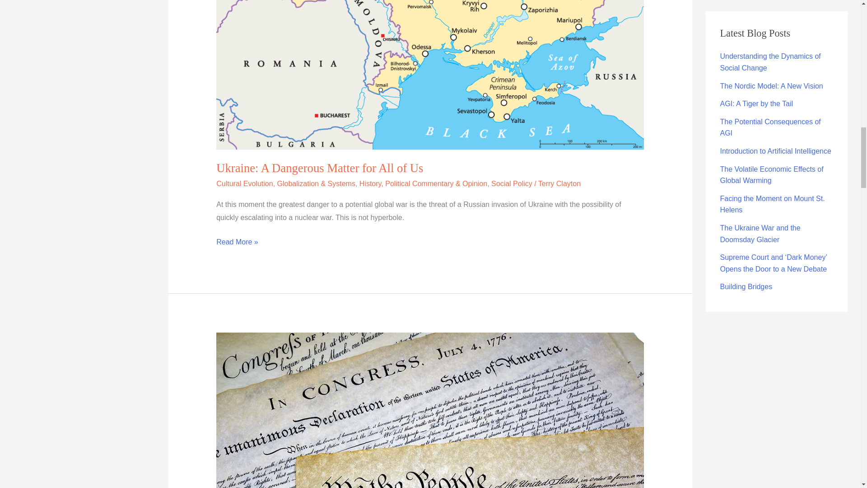 Image resolution: width=867 pixels, height=488 pixels. I want to click on Terry Clayton, so click(559, 183).